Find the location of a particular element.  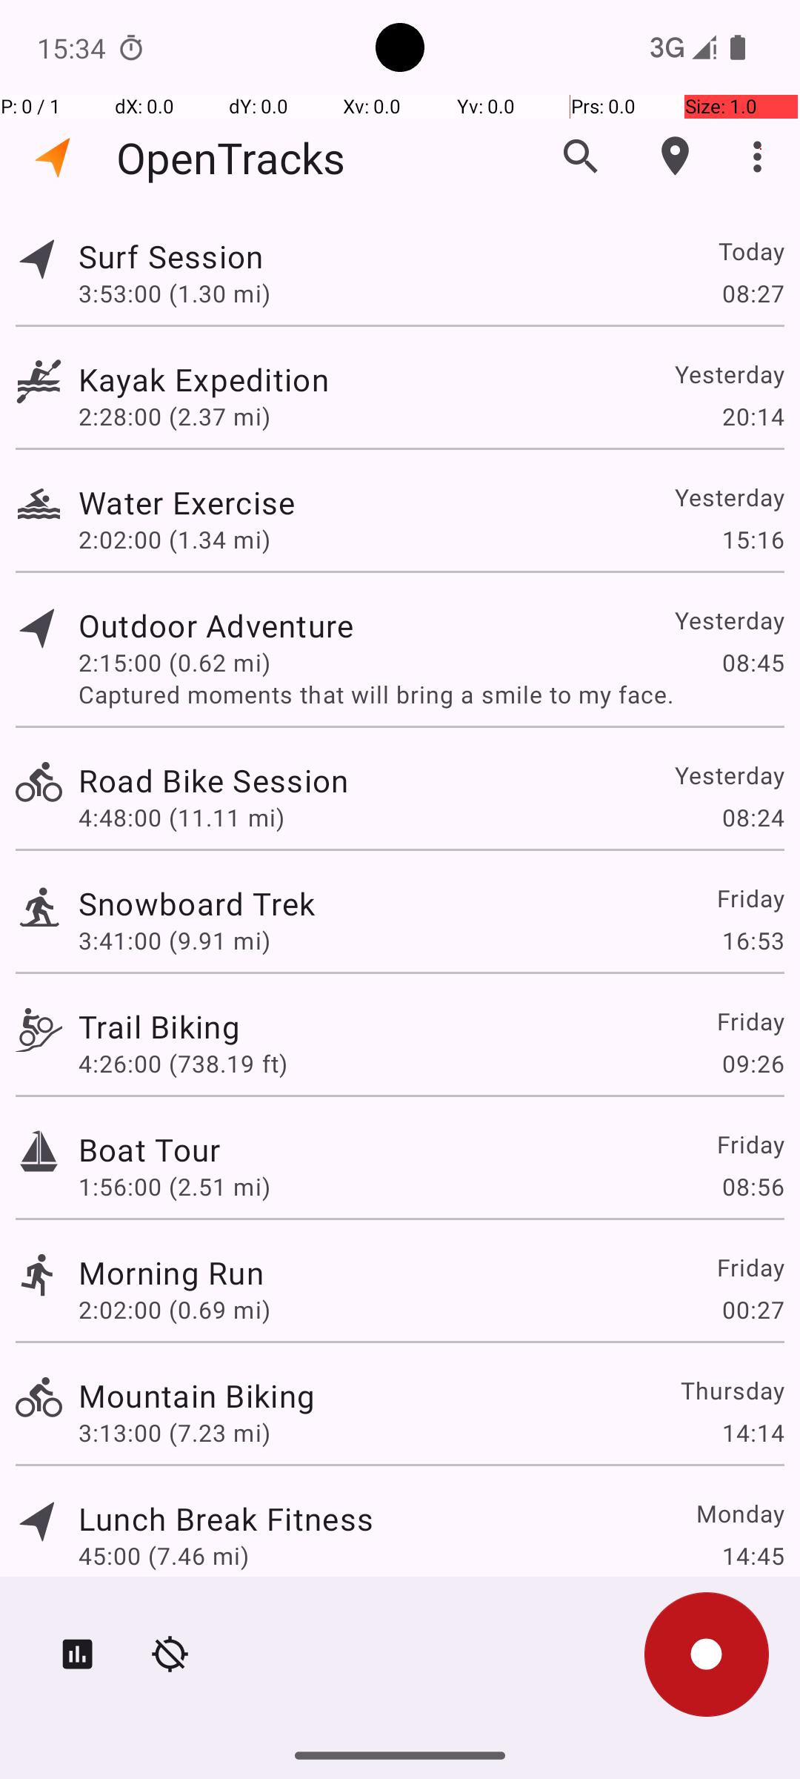

08:56 is located at coordinates (753, 1186).